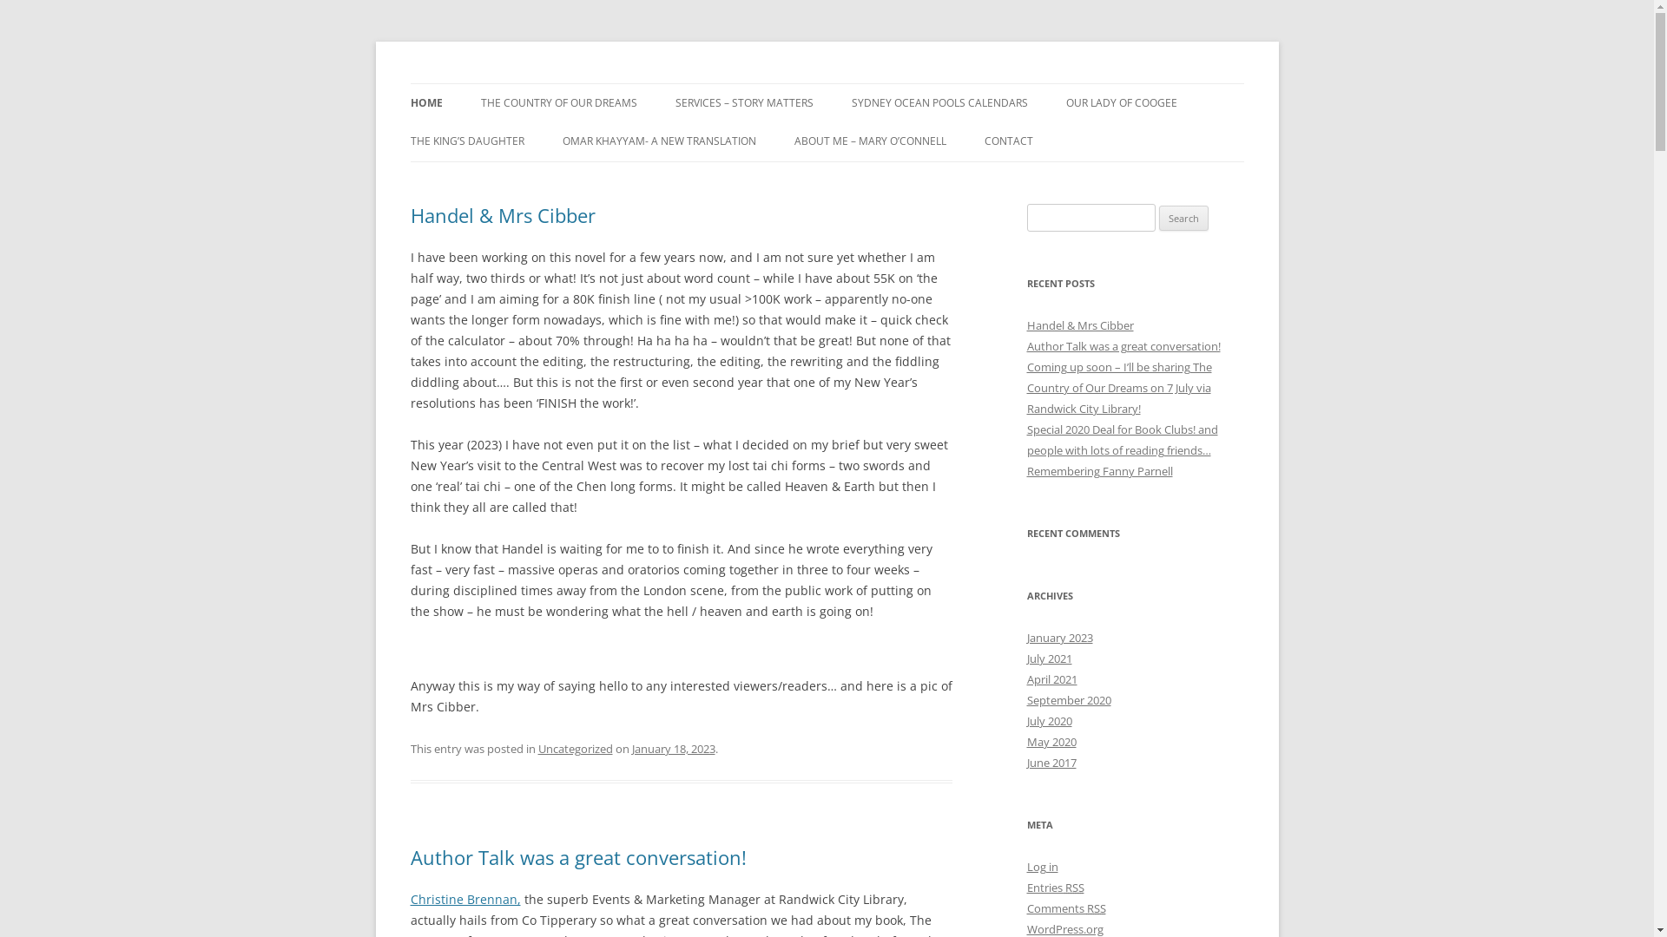 The image size is (1667, 937). Describe the element at coordinates (1049, 659) in the screenshot. I see `July 2021` at that location.